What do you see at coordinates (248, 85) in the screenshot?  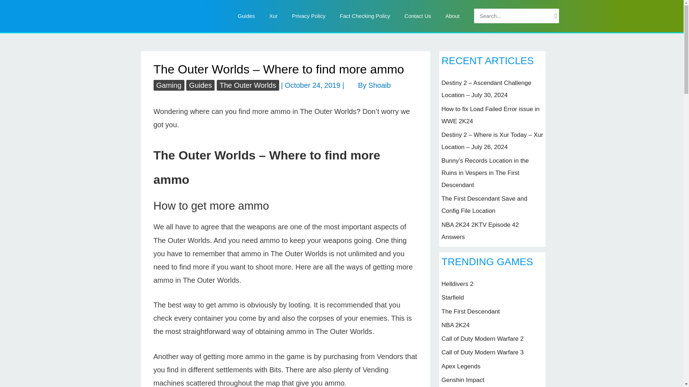 I see `The Outer Worlds` at bounding box center [248, 85].